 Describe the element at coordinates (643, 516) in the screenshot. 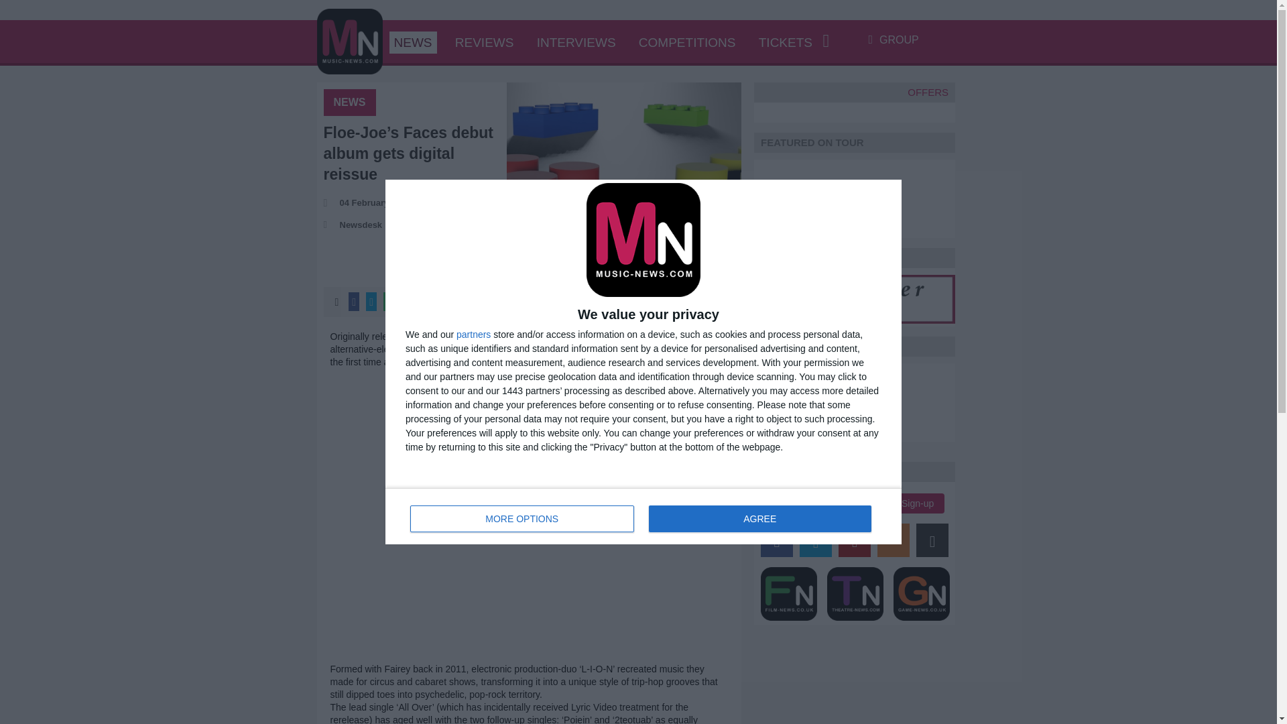

I see `NEWS` at that location.